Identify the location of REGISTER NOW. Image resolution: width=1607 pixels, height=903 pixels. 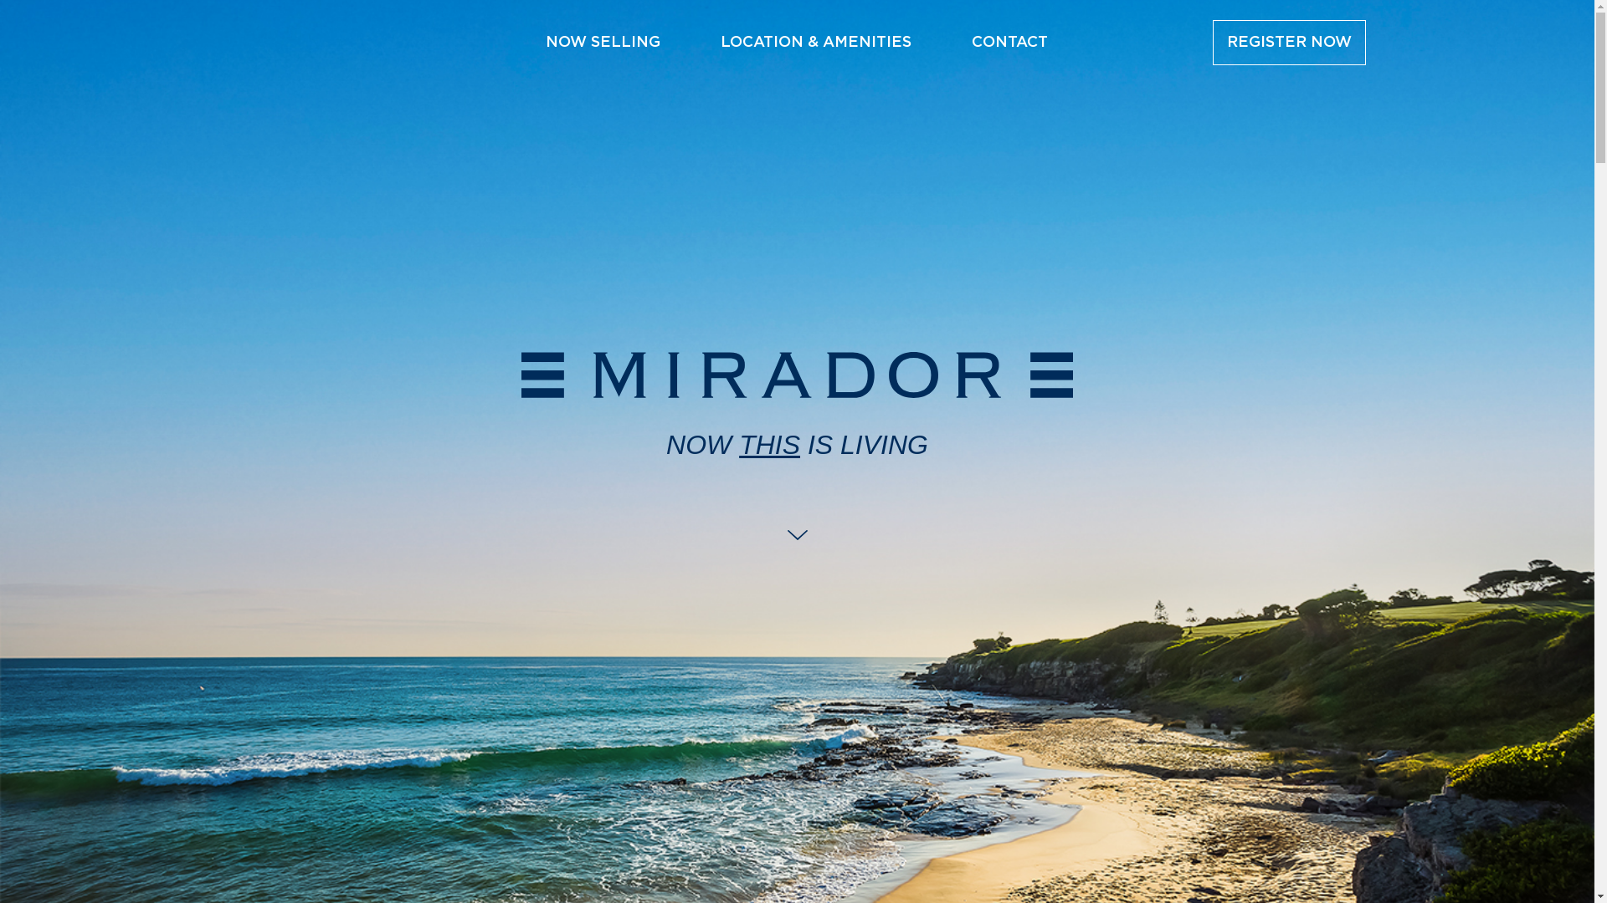
(1289, 42).